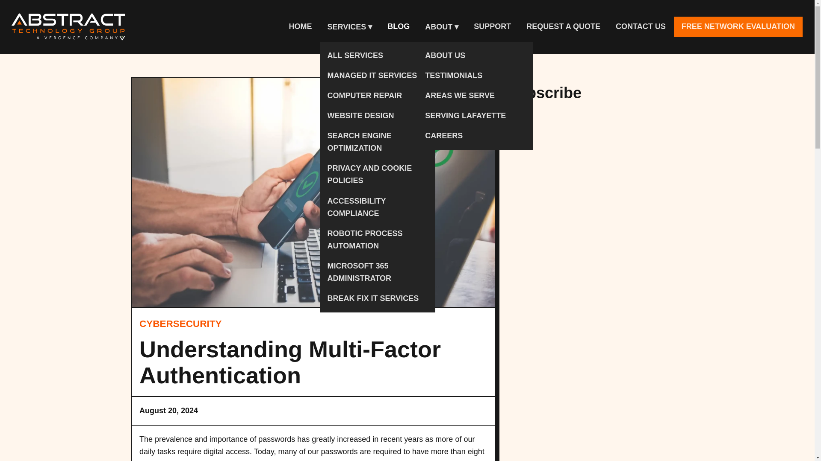 The width and height of the screenshot is (821, 461). Describe the element at coordinates (641, 26) in the screenshot. I see `CONTACT US` at that location.